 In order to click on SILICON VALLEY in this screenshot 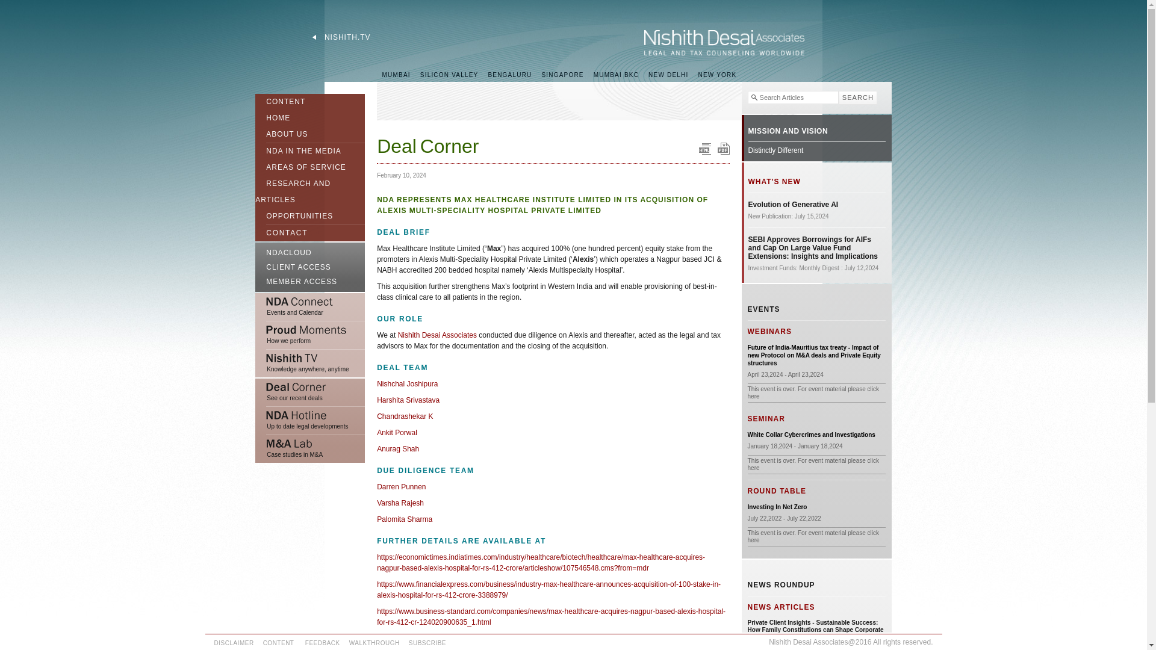, I will do `click(449, 75)`.